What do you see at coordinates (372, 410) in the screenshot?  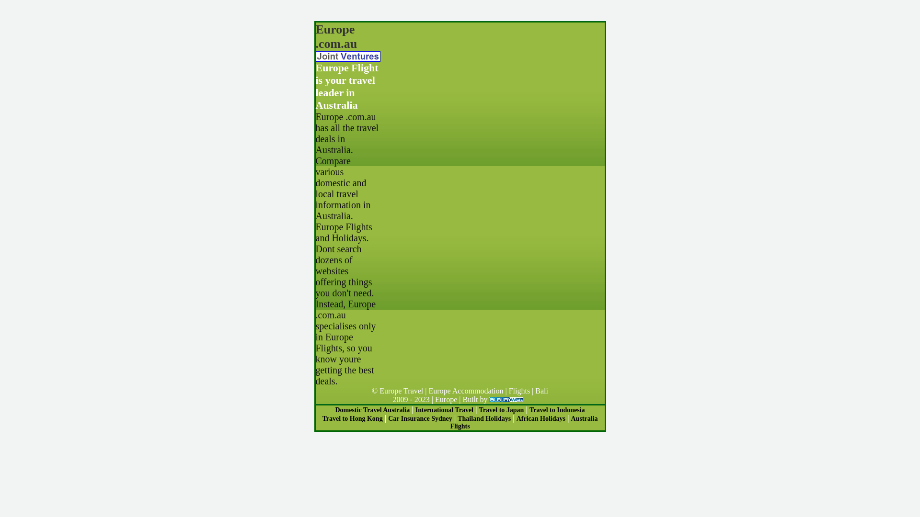 I see `Domestic Travel Australia` at bounding box center [372, 410].